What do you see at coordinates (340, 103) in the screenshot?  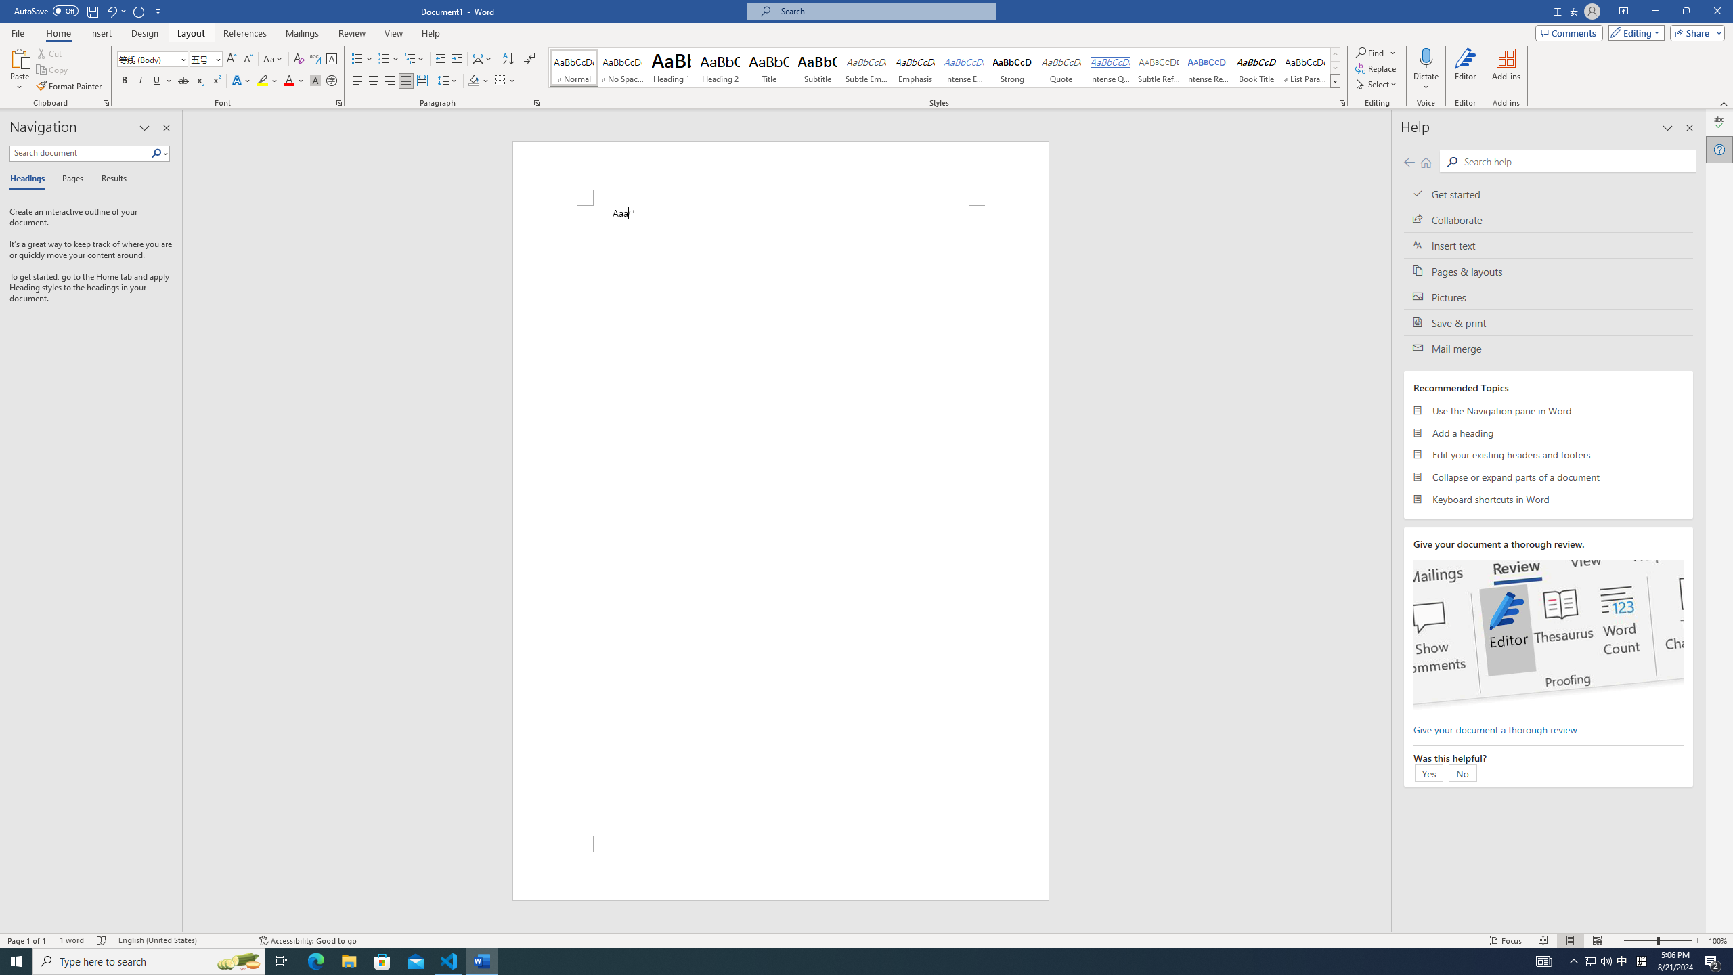 I see `Font...` at bounding box center [340, 103].